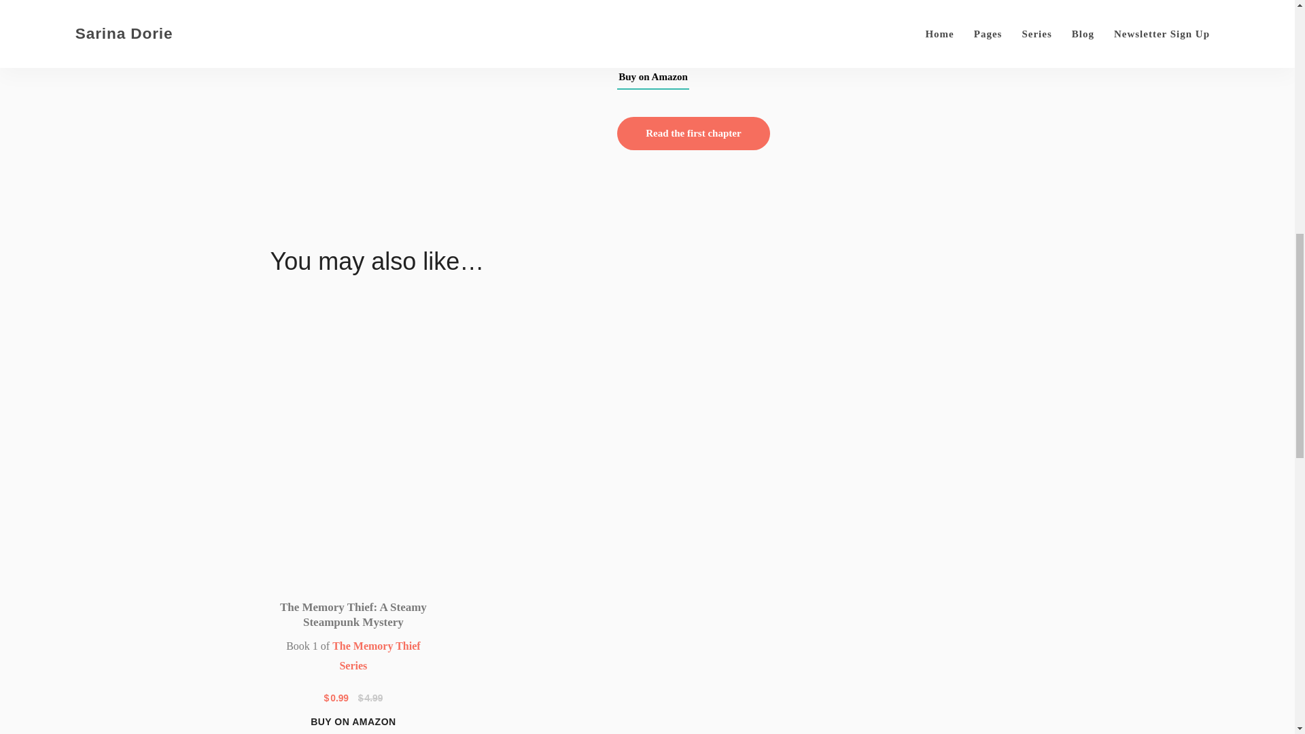  I want to click on Buy on Amazon, so click(652, 77).